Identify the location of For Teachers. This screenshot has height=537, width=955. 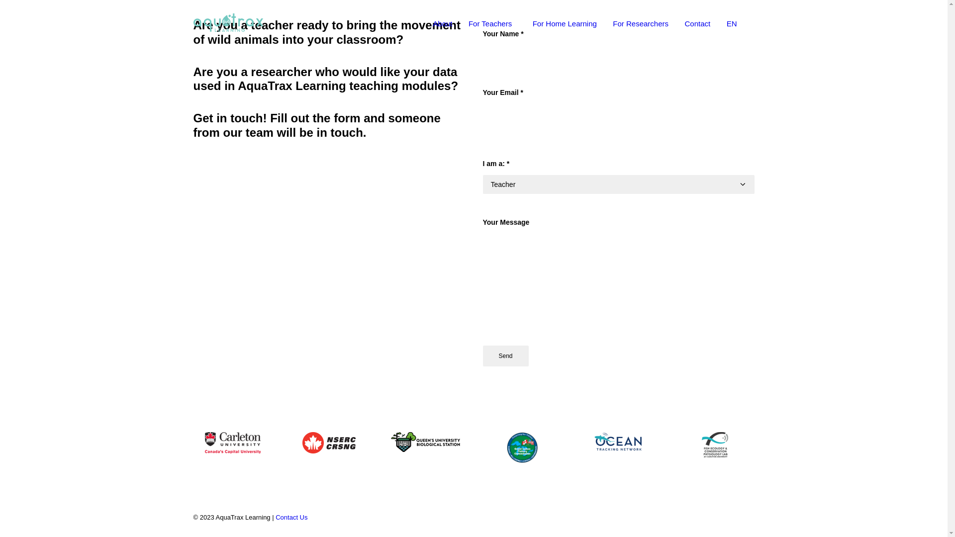
(492, 23).